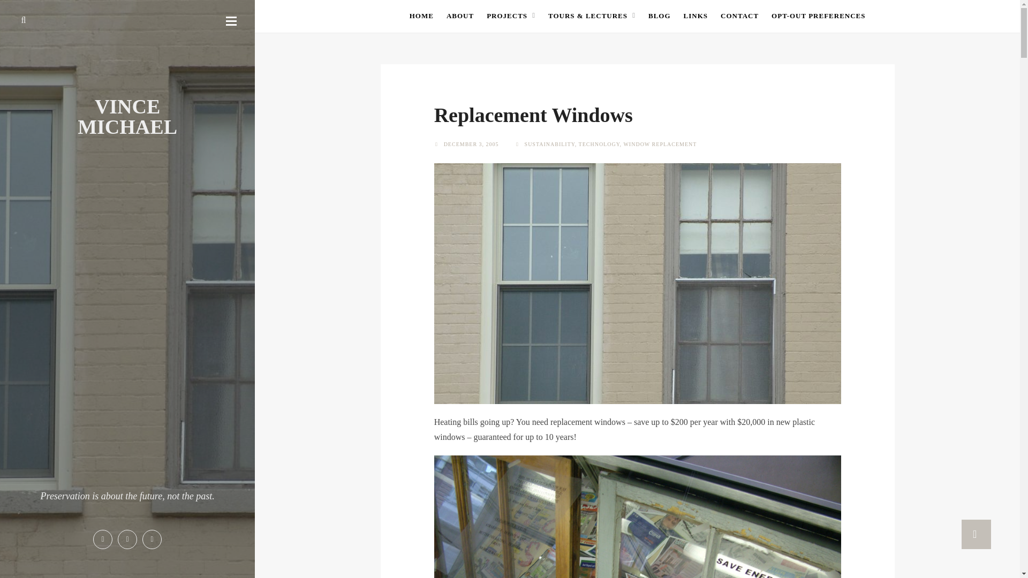 The height and width of the screenshot is (578, 1028). I want to click on WINDOW REPLACEMENT, so click(660, 144).